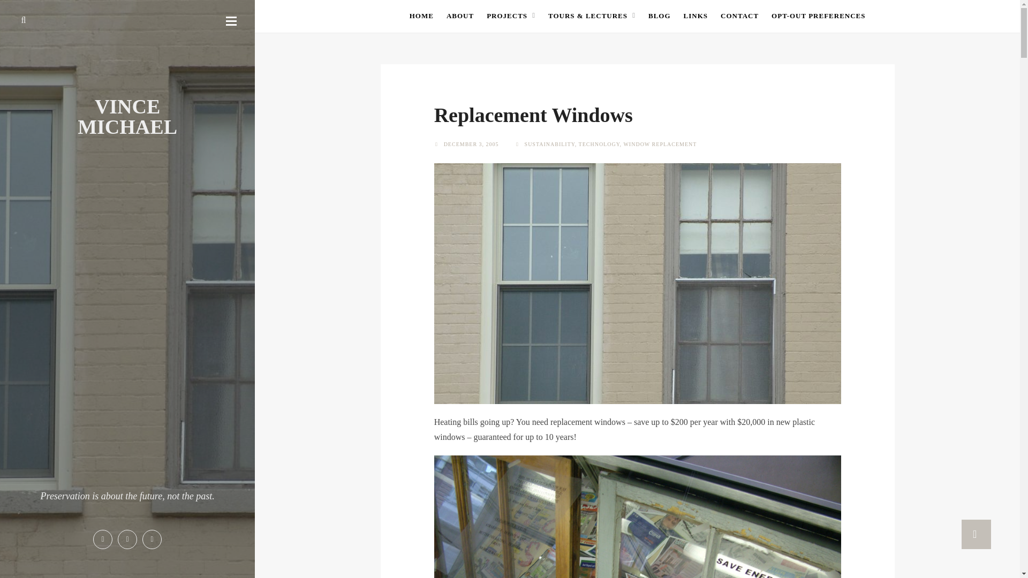 The height and width of the screenshot is (578, 1028). I want to click on WINDOW REPLACEMENT, so click(660, 144).